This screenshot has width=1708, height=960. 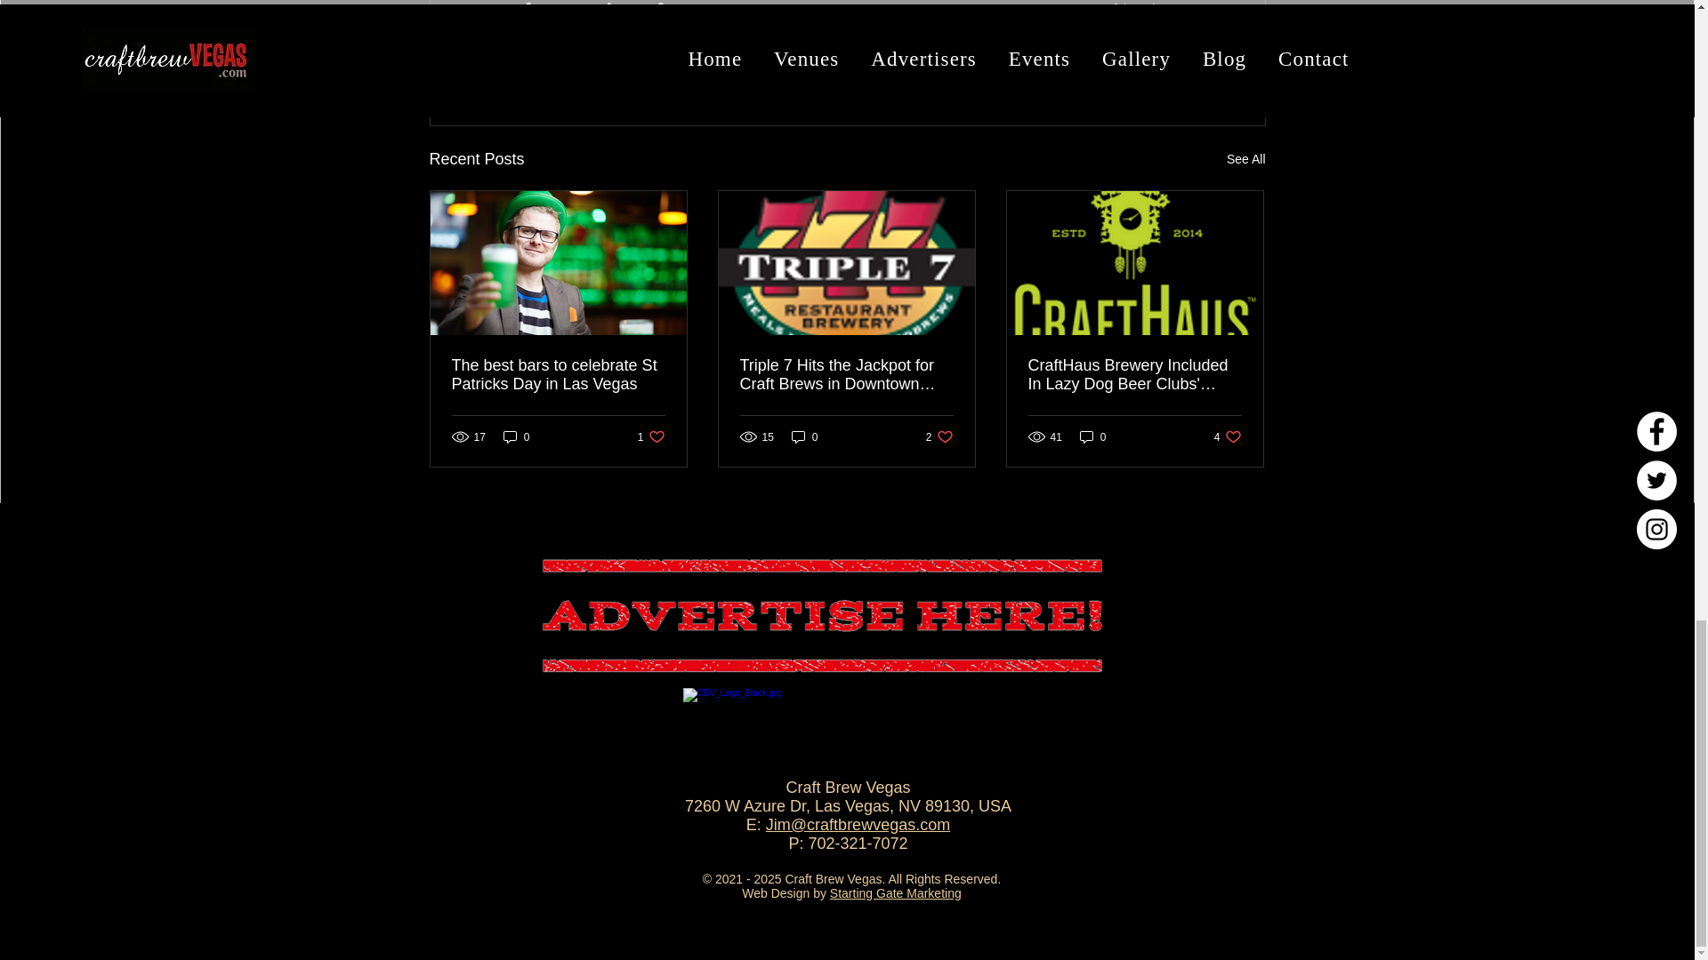 What do you see at coordinates (559, 374) in the screenshot?
I see `The best bars to celebrate St Patricks Day in Las Vegas` at bounding box center [559, 374].